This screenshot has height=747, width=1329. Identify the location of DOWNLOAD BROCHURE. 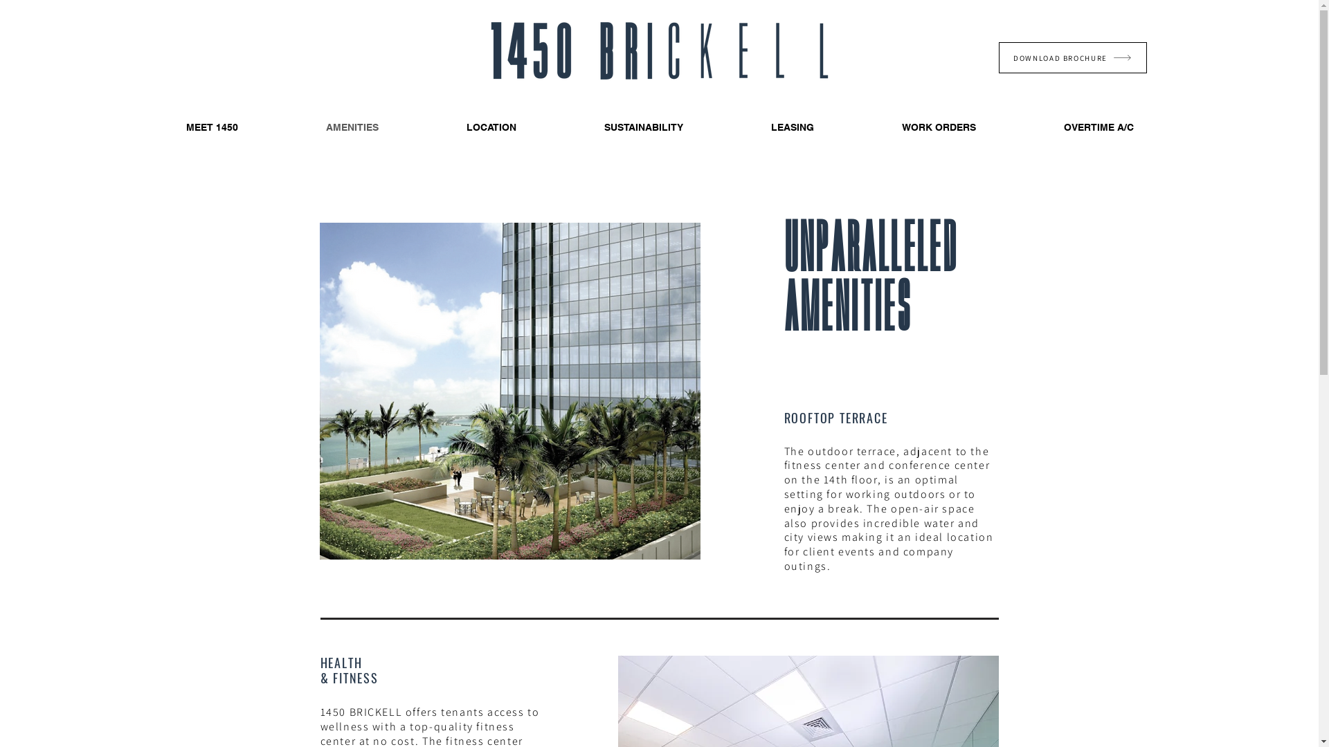
(1072, 58).